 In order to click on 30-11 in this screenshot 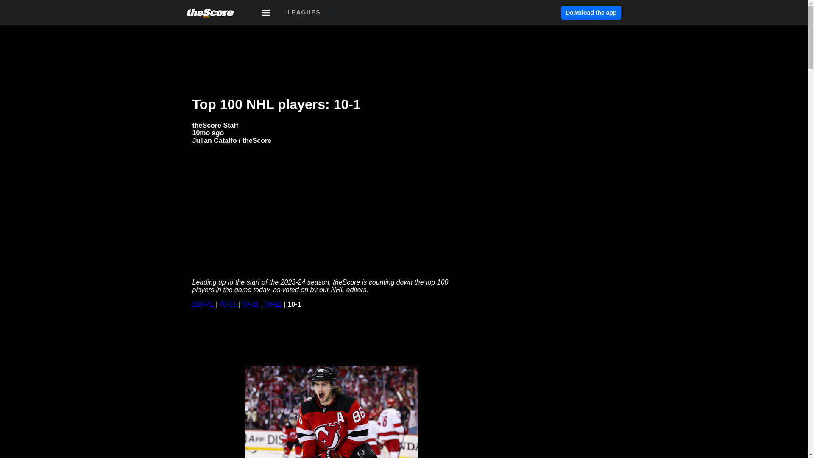, I will do `click(273, 304)`.